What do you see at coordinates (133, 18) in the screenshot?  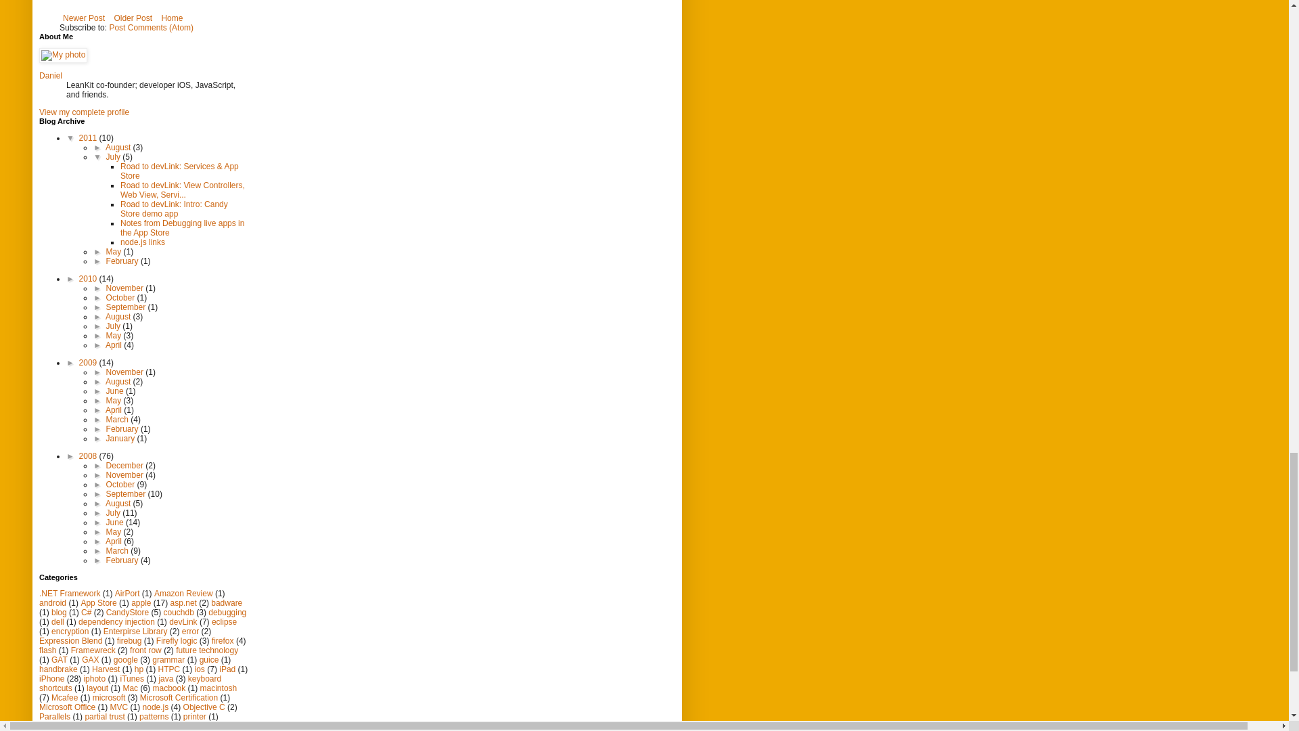 I see `Older Post` at bounding box center [133, 18].